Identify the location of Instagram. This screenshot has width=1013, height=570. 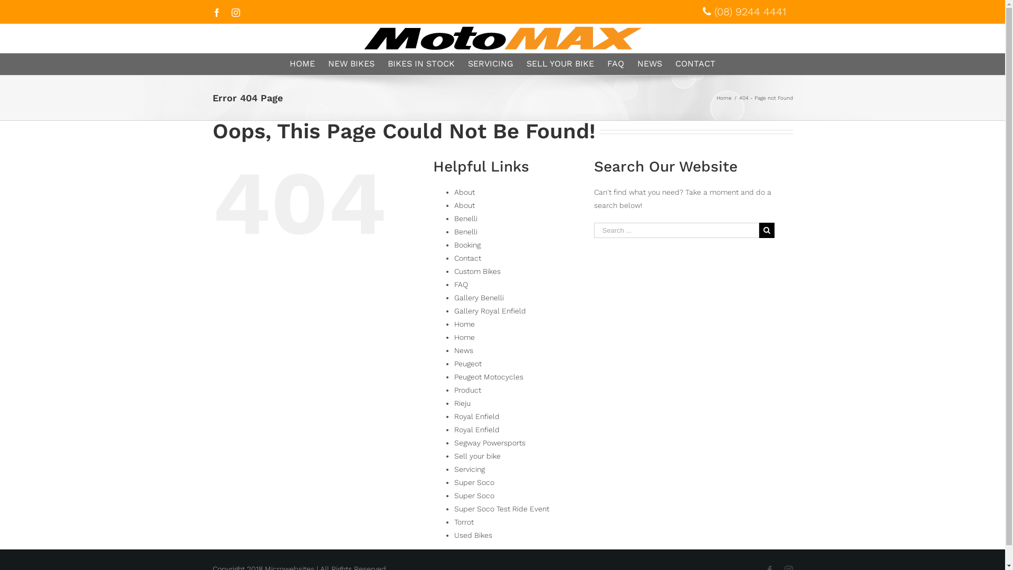
(235, 13).